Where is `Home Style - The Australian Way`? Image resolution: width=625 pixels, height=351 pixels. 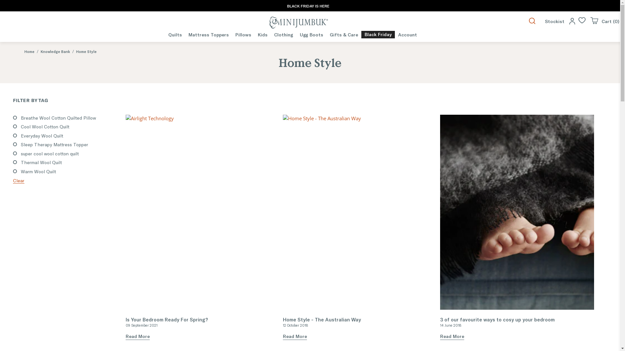 Home Style - The Australian Way is located at coordinates (322, 319).